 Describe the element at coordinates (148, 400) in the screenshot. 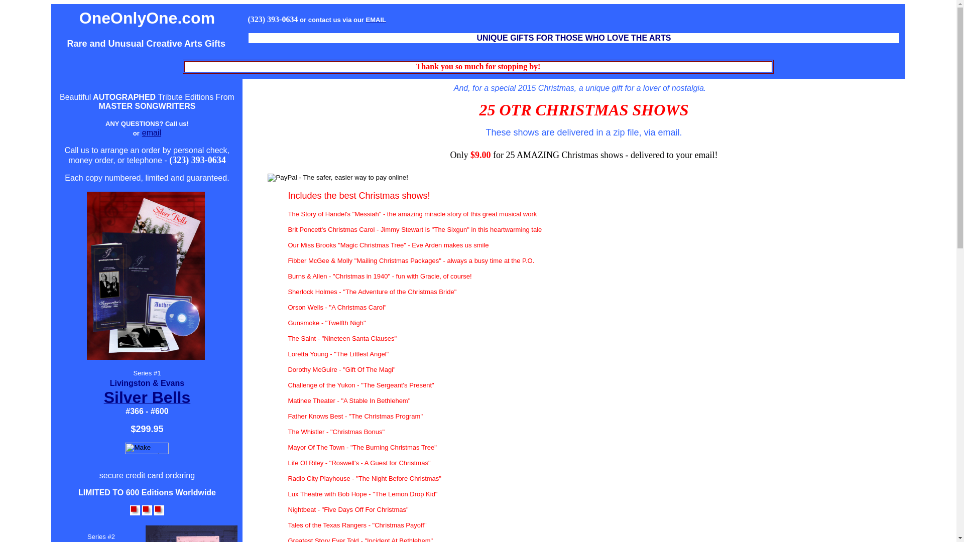

I see `Silver Bells` at that location.